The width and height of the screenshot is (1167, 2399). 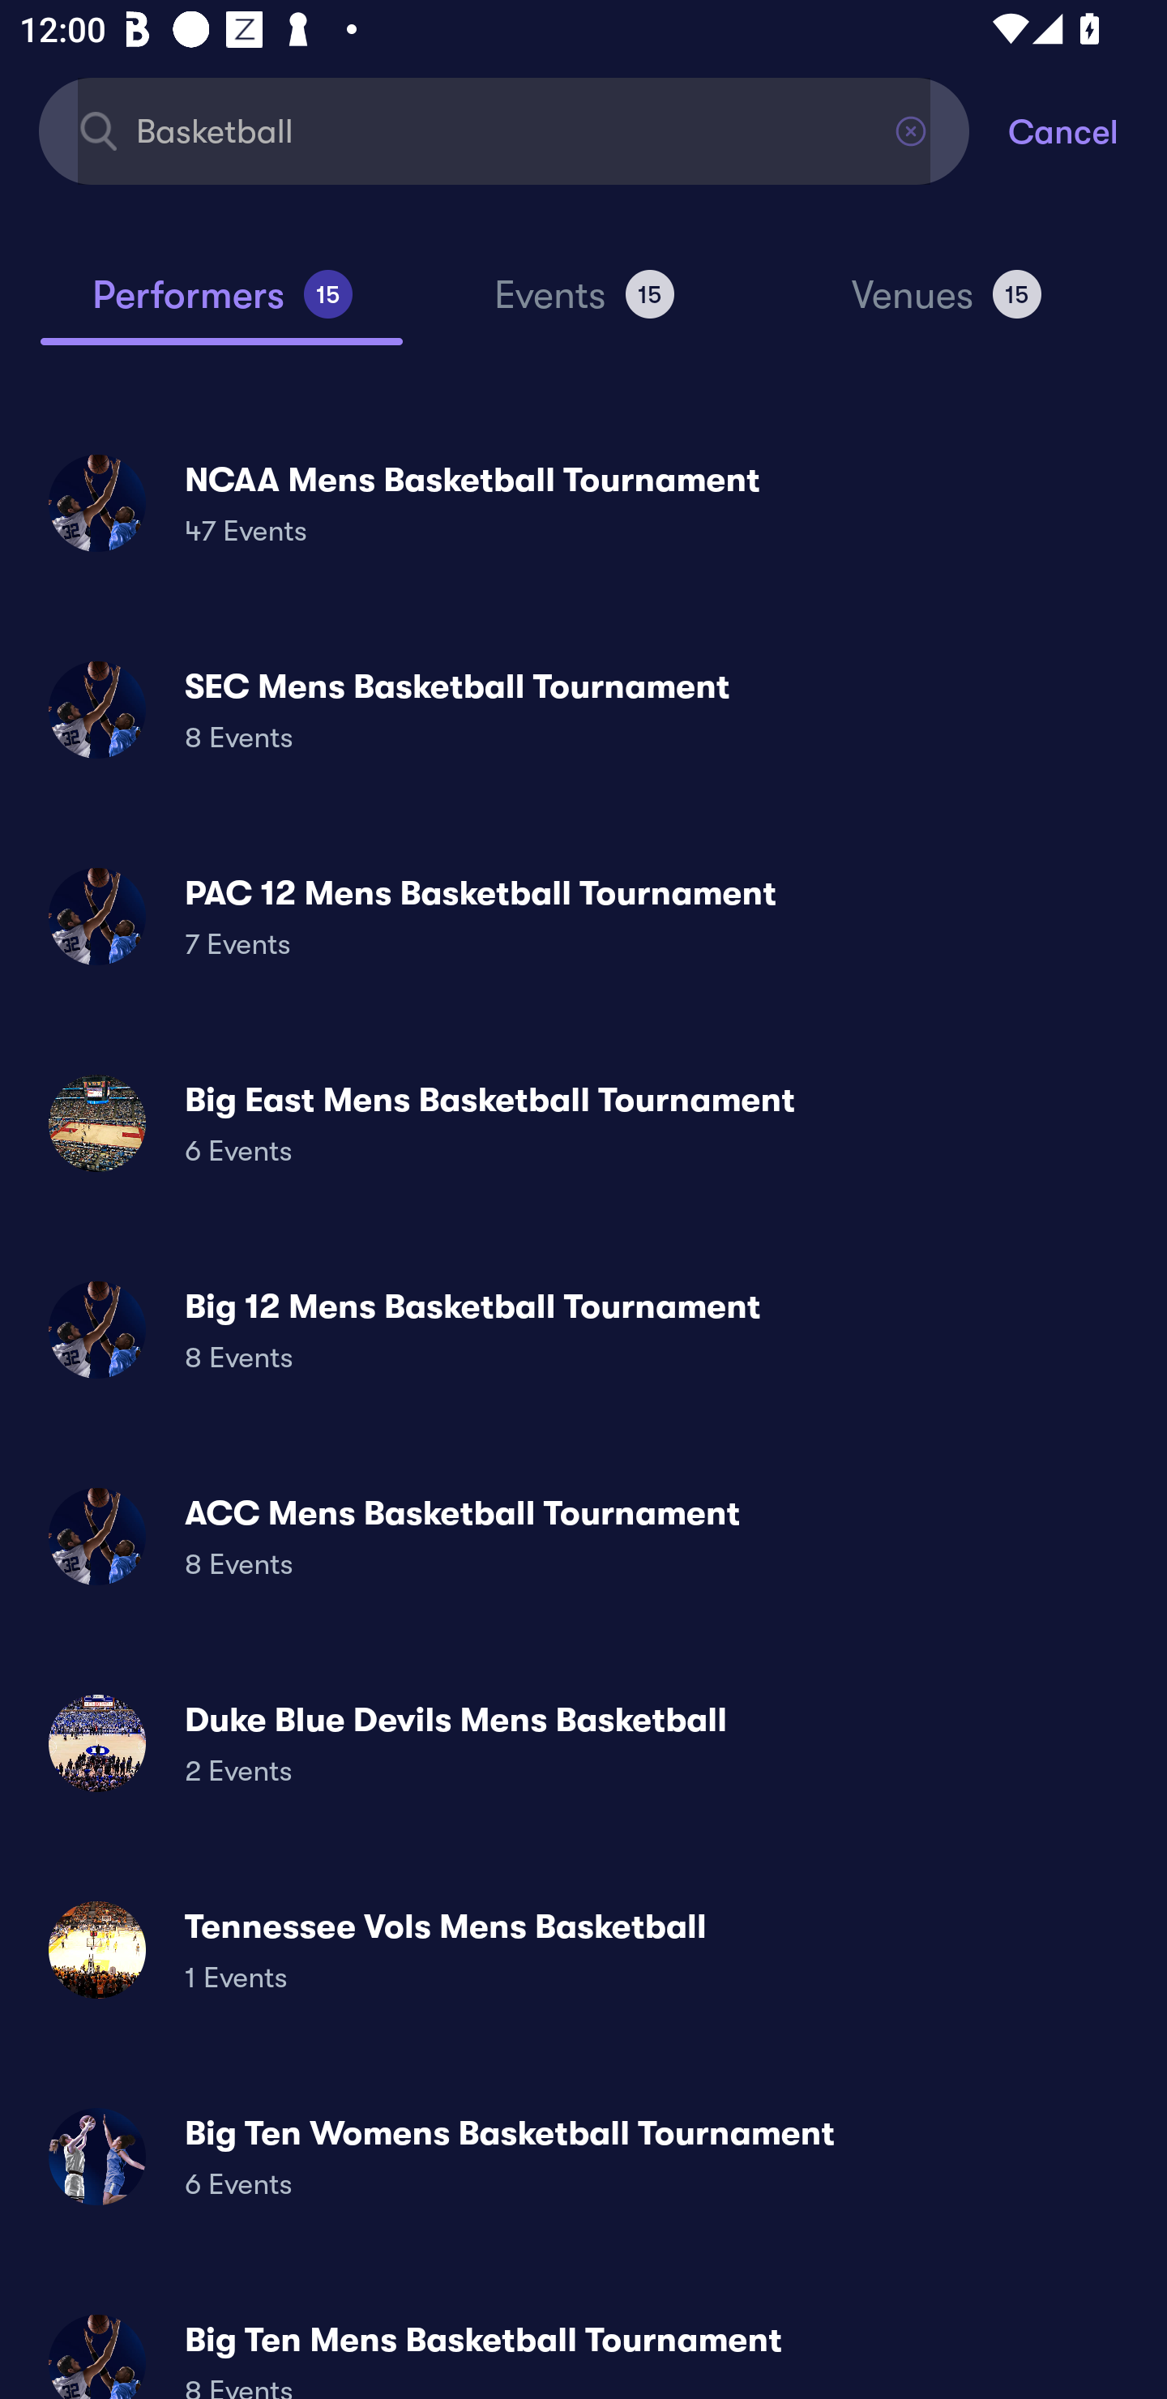 I want to click on Events 15, so click(x=583, y=306).